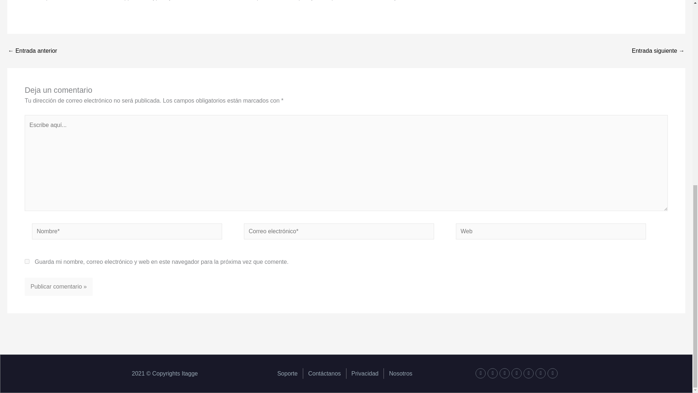 This screenshot has height=393, width=698. I want to click on Facebook, so click(481, 373).